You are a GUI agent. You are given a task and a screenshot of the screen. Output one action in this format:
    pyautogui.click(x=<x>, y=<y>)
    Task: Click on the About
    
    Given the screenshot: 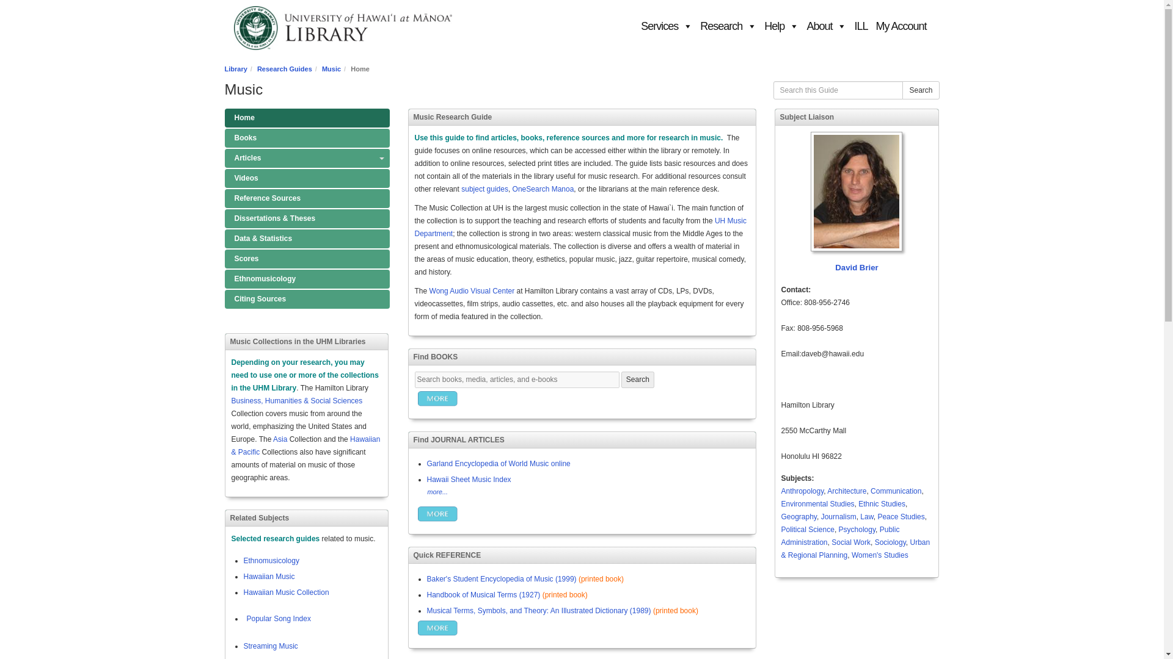 What is the action you would take?
    pyautogui.click(x=826, y=26)
    